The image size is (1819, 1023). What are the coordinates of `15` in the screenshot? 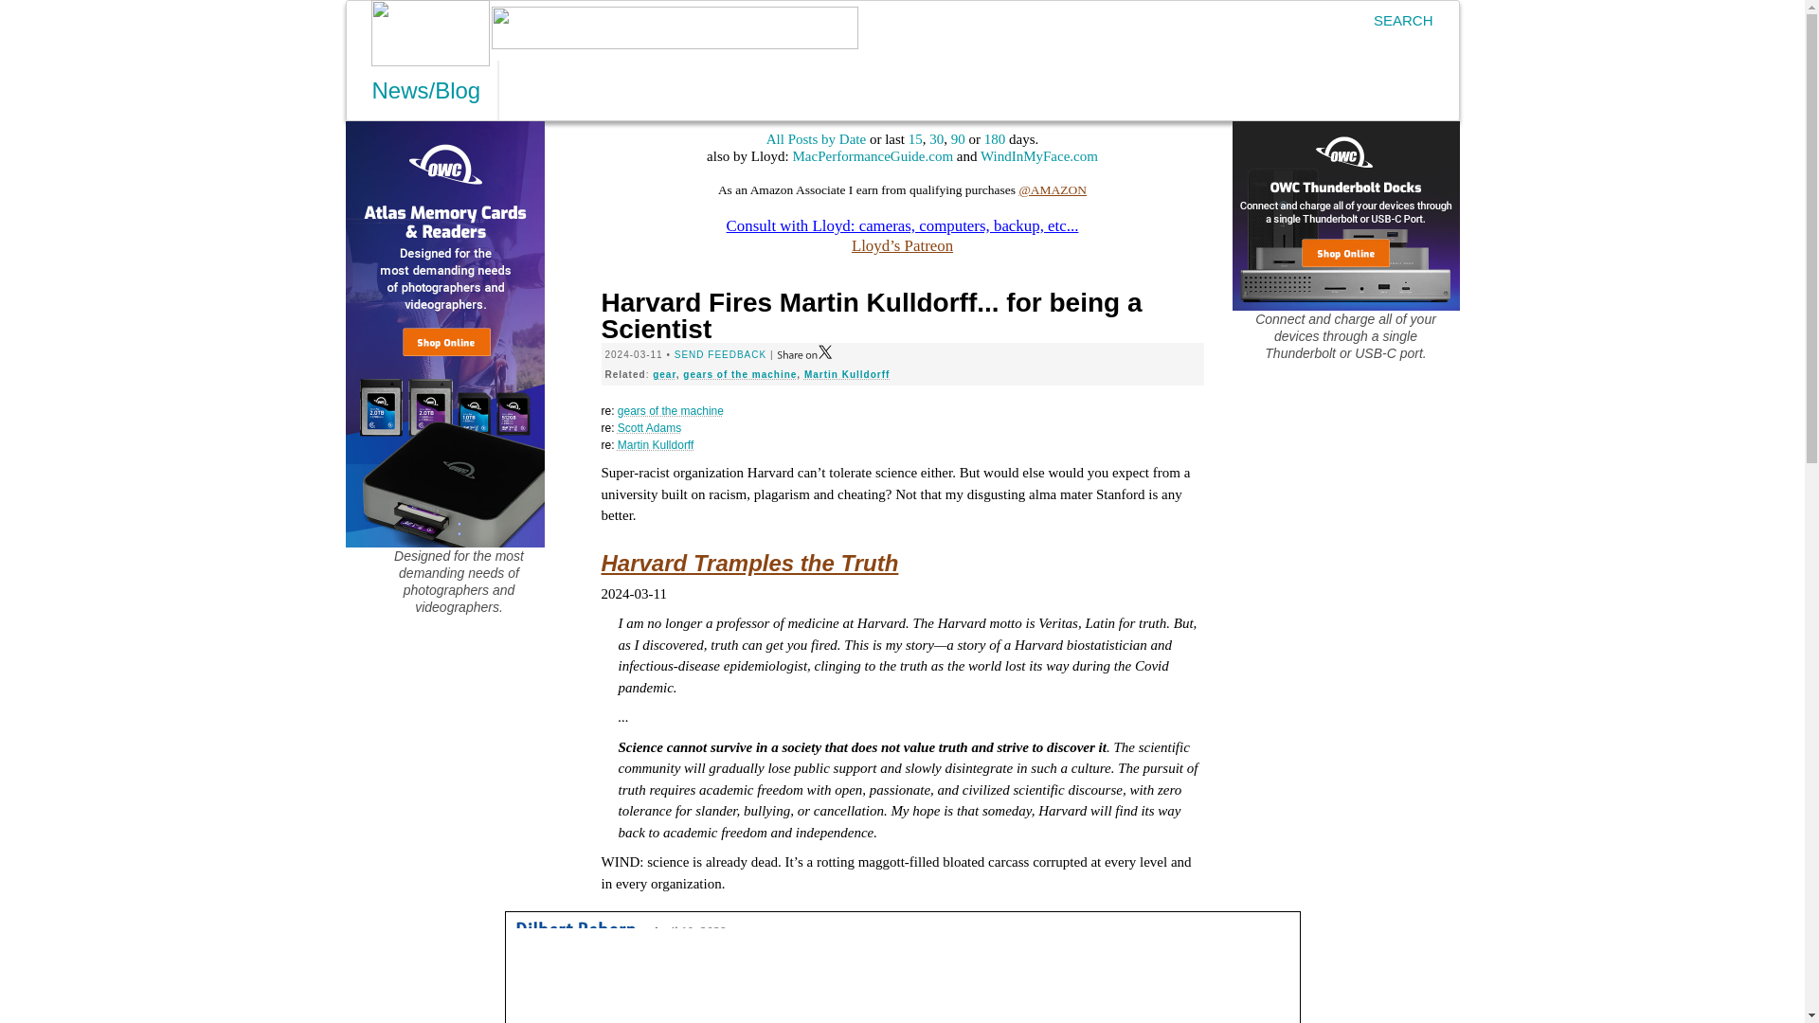 It's located at (915, 139).